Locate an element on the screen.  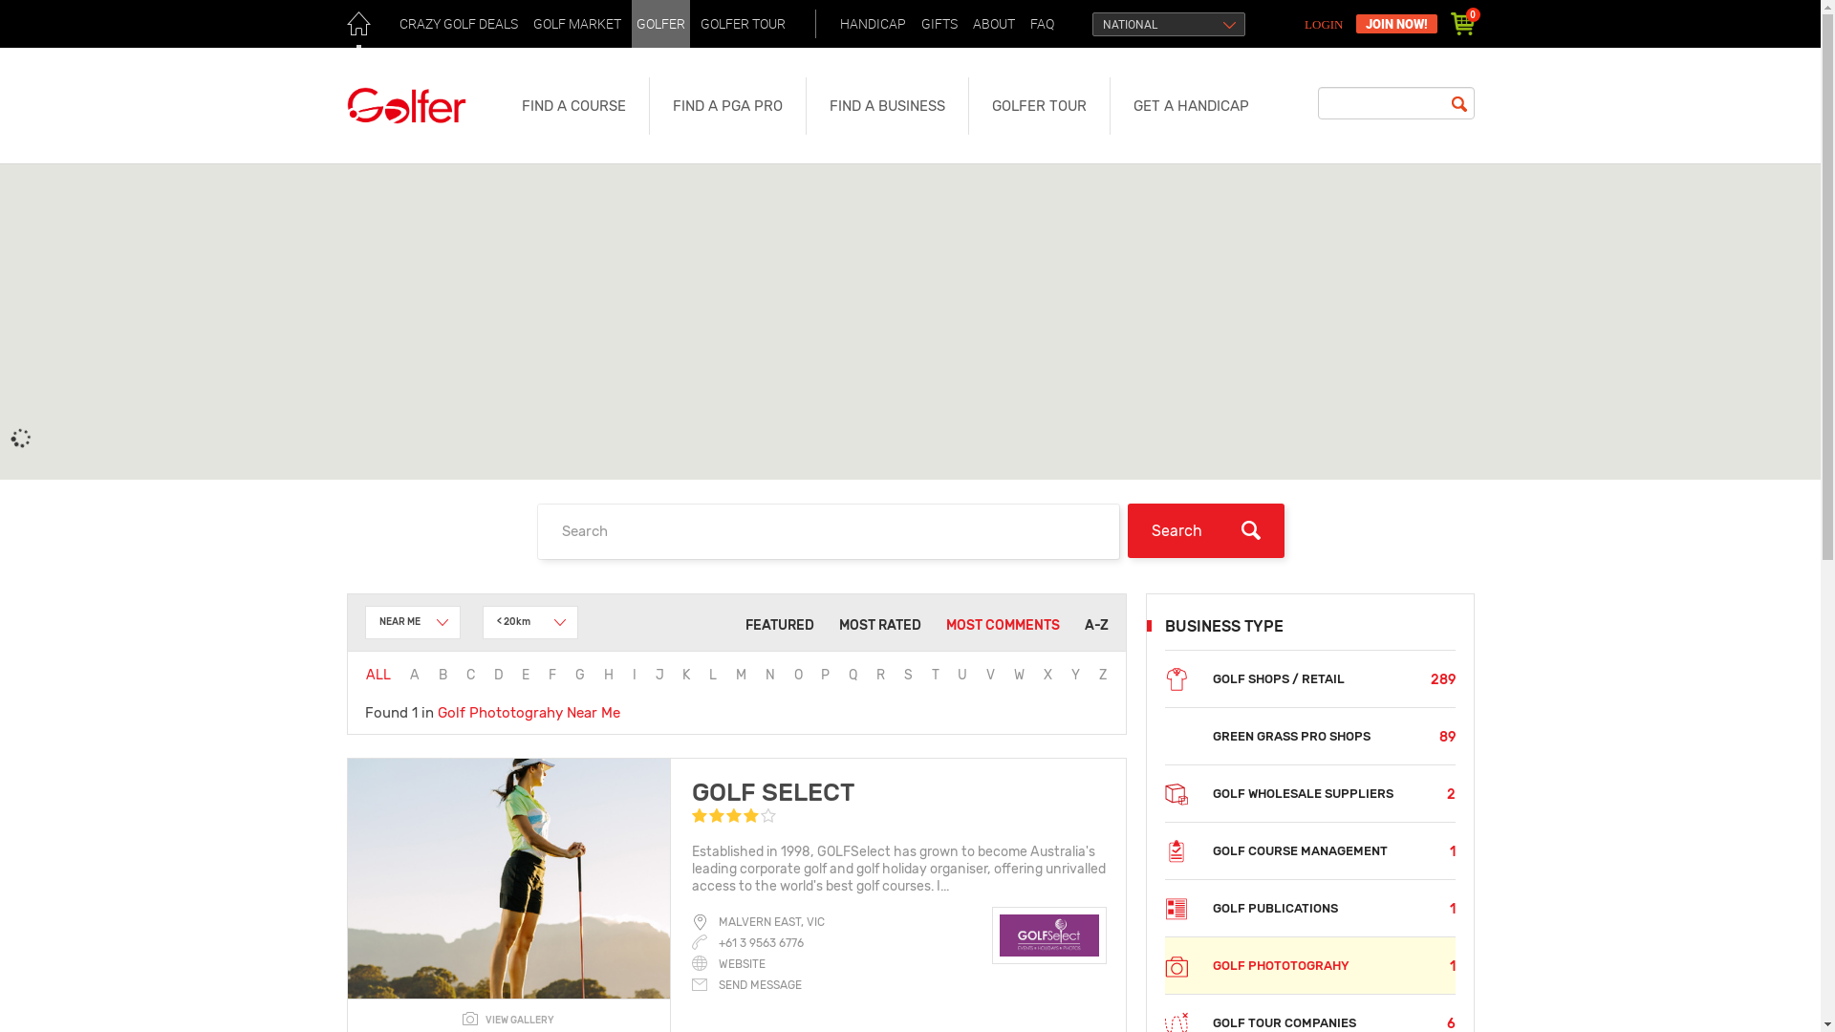
< 20km
  is located at coordinates (529, 623).